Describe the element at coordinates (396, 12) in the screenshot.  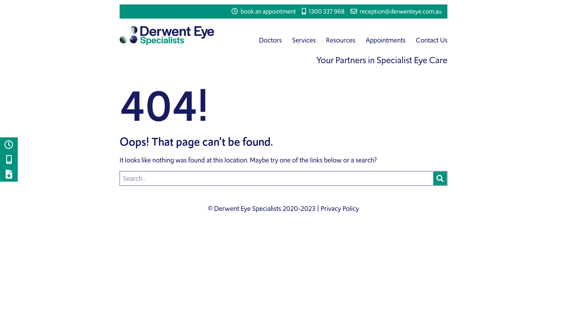
I see `reception@derwenteye.com.au` at that location.